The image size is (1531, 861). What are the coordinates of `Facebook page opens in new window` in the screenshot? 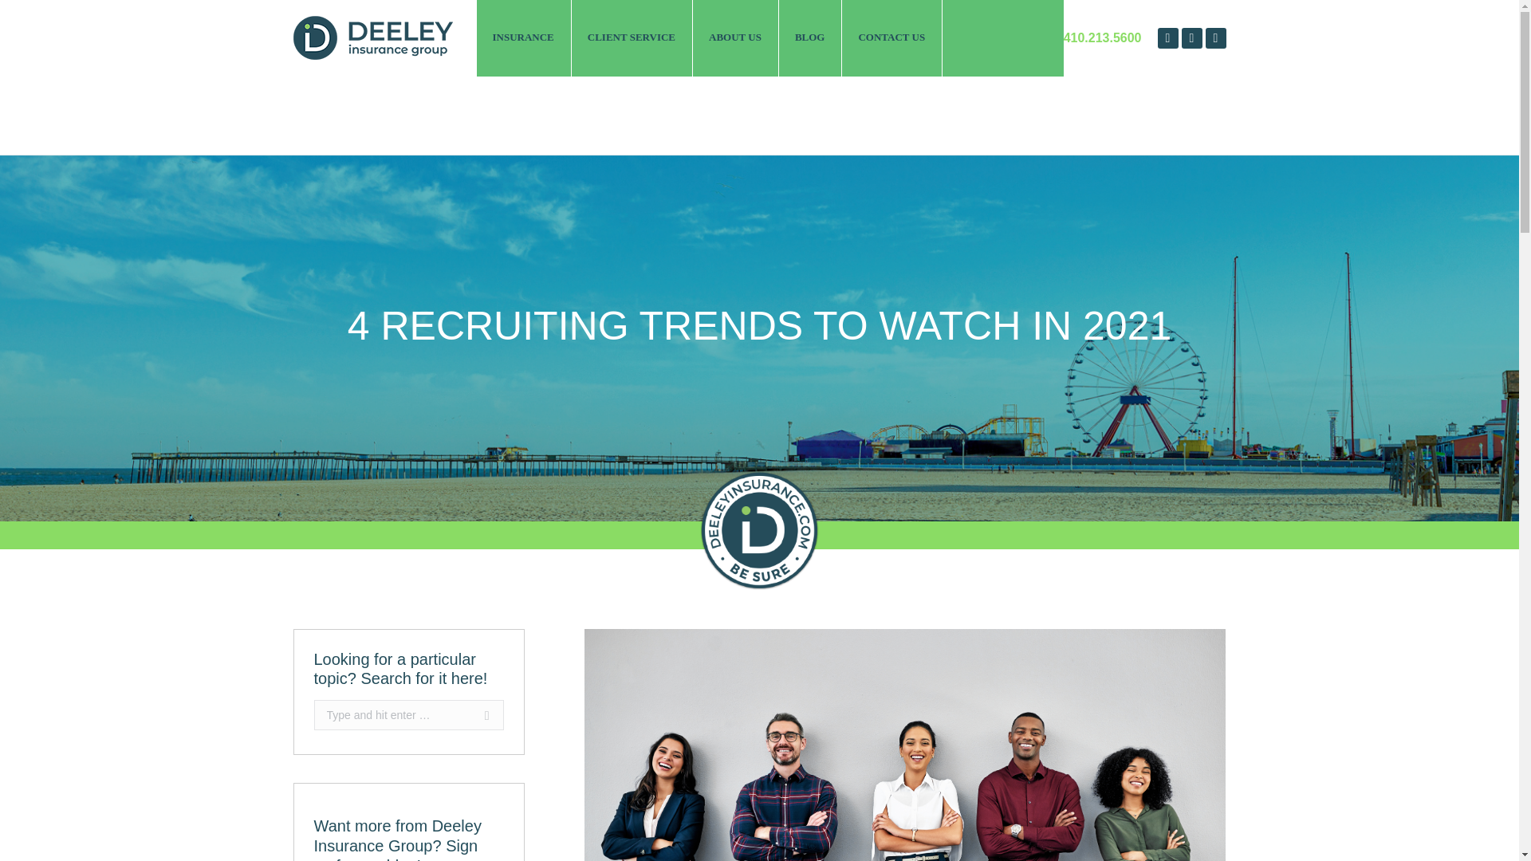 It's located at (1167, 37).